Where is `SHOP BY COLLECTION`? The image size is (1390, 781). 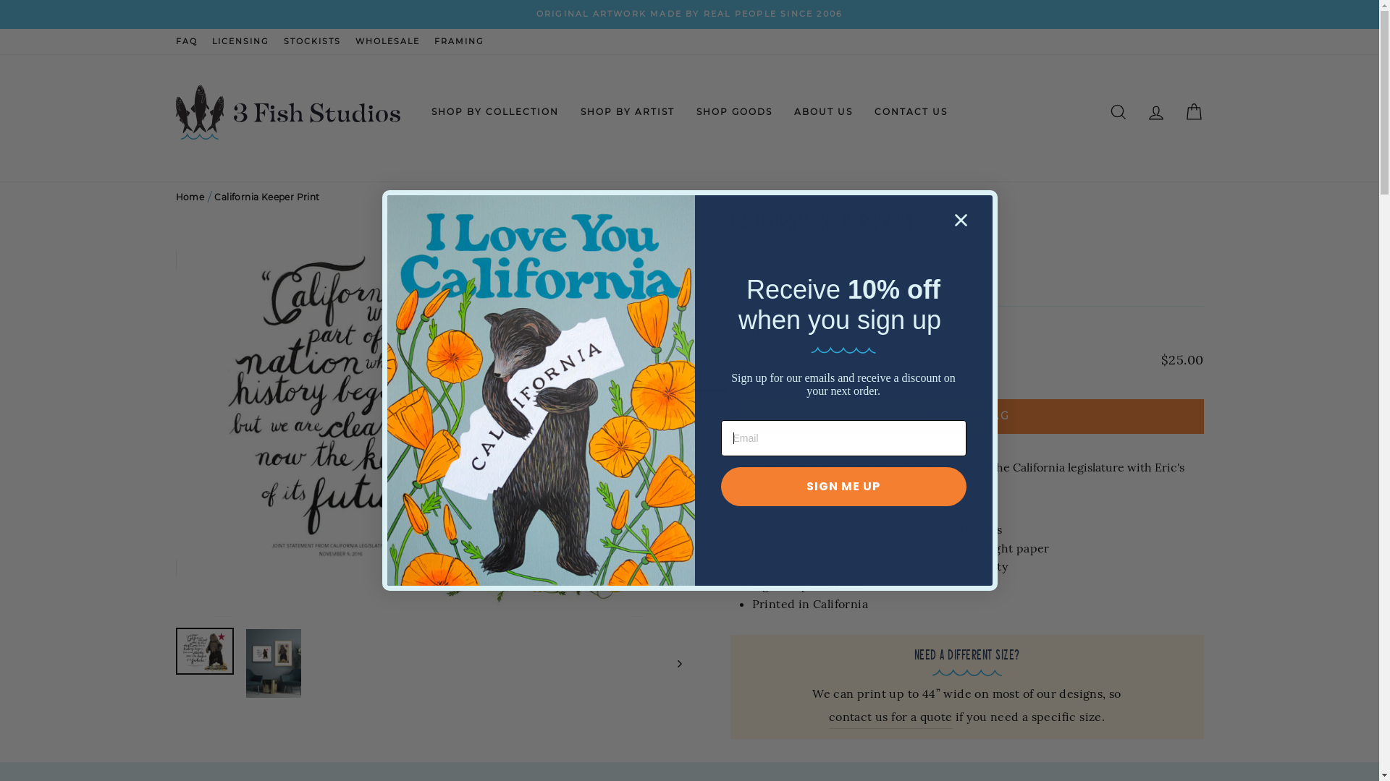 SHOP BY COLLECTION is located at coordinates (495, 113).